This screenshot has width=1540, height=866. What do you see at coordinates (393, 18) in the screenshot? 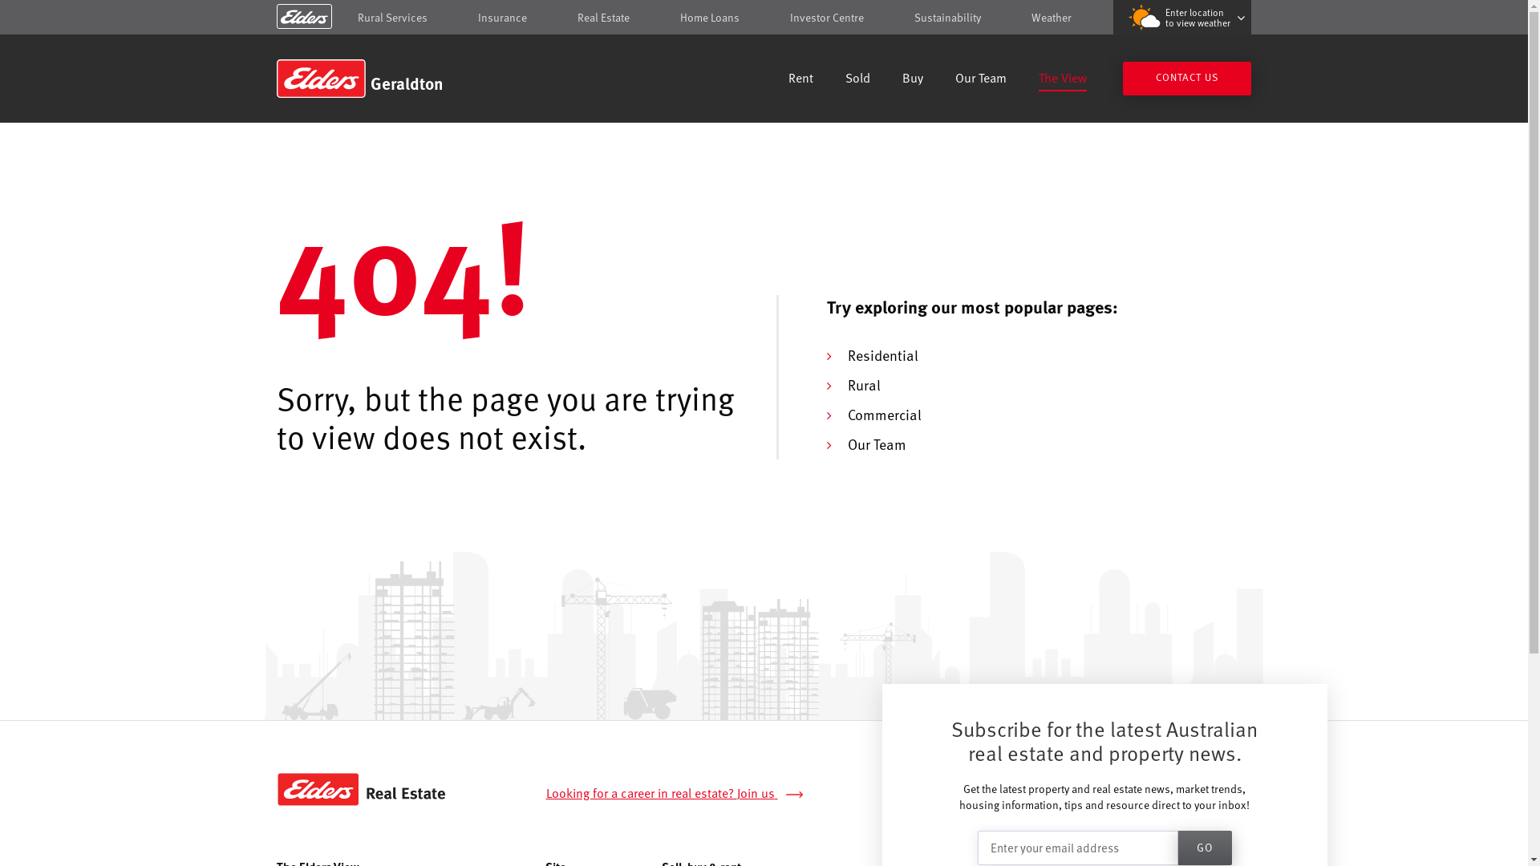
I see `Rural Services` at bounding box center [393, 18].